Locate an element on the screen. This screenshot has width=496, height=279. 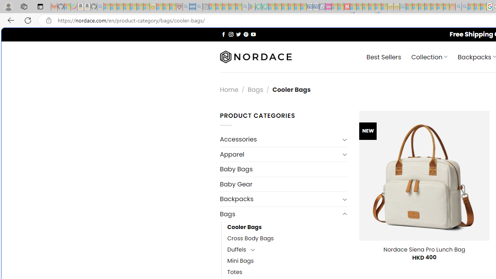
The Weather Channel - MSN - Sleeping is located at coordinates (120, 7).